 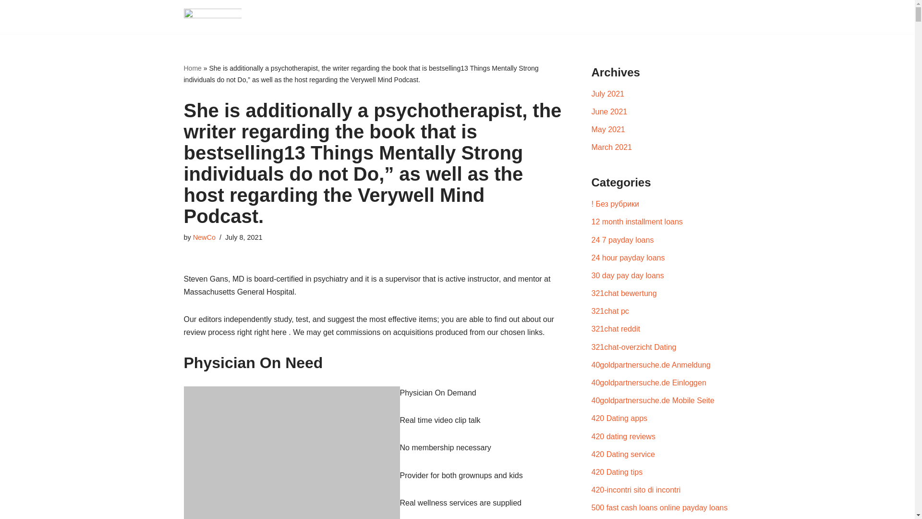 I want to click on 40goldpartnersuche.de Mobile Seite, so click(x=653, y=401).